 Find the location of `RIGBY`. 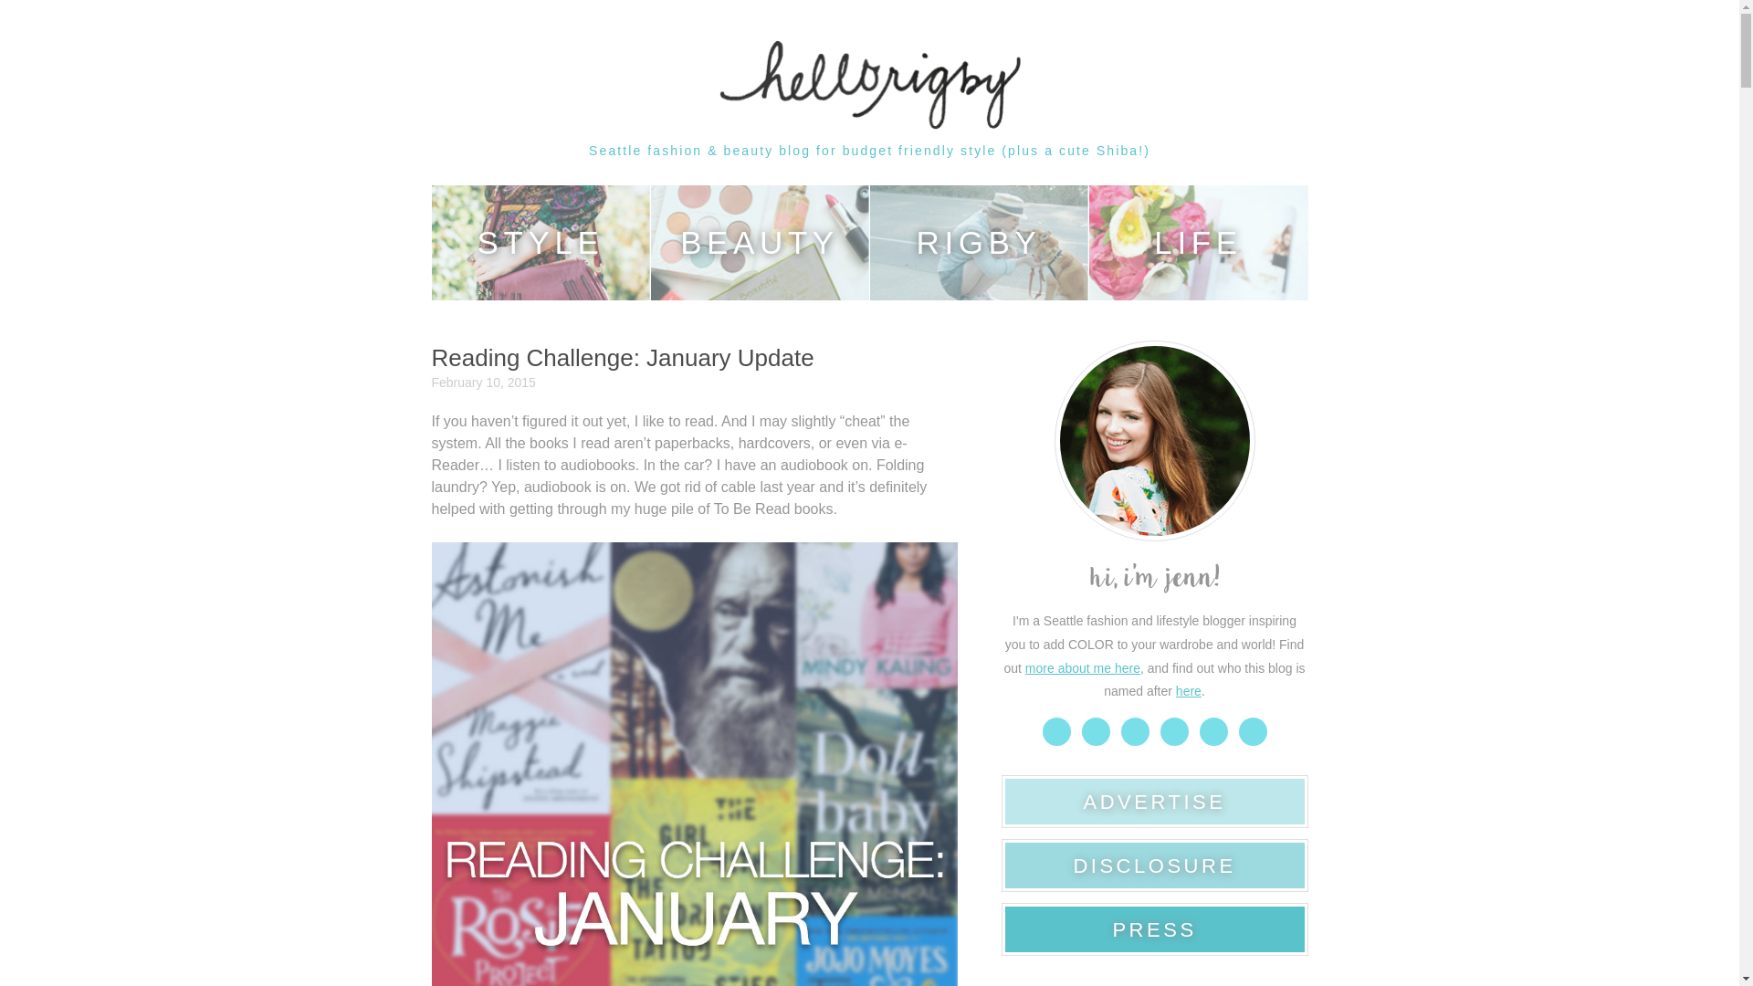

RIGBY is located at coordinates (979, 243).